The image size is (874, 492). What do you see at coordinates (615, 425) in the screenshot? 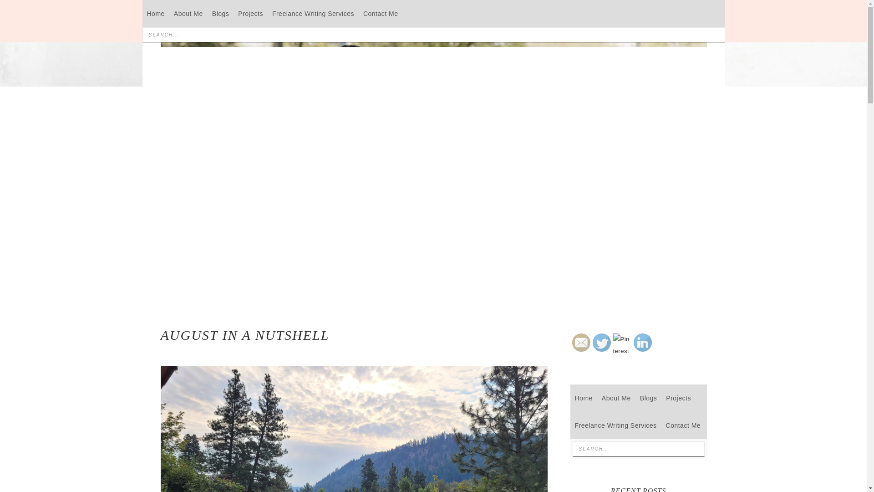
I see `Freelance Writing Services` at bounding box center [615, 425].